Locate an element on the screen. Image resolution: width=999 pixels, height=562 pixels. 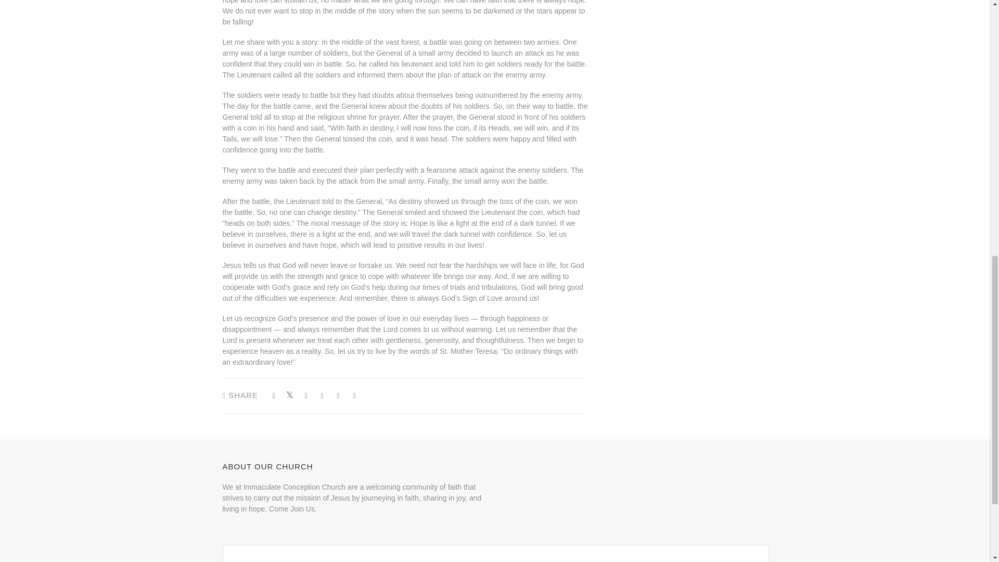
Share on Facebook is located at coordinates (306, 395).